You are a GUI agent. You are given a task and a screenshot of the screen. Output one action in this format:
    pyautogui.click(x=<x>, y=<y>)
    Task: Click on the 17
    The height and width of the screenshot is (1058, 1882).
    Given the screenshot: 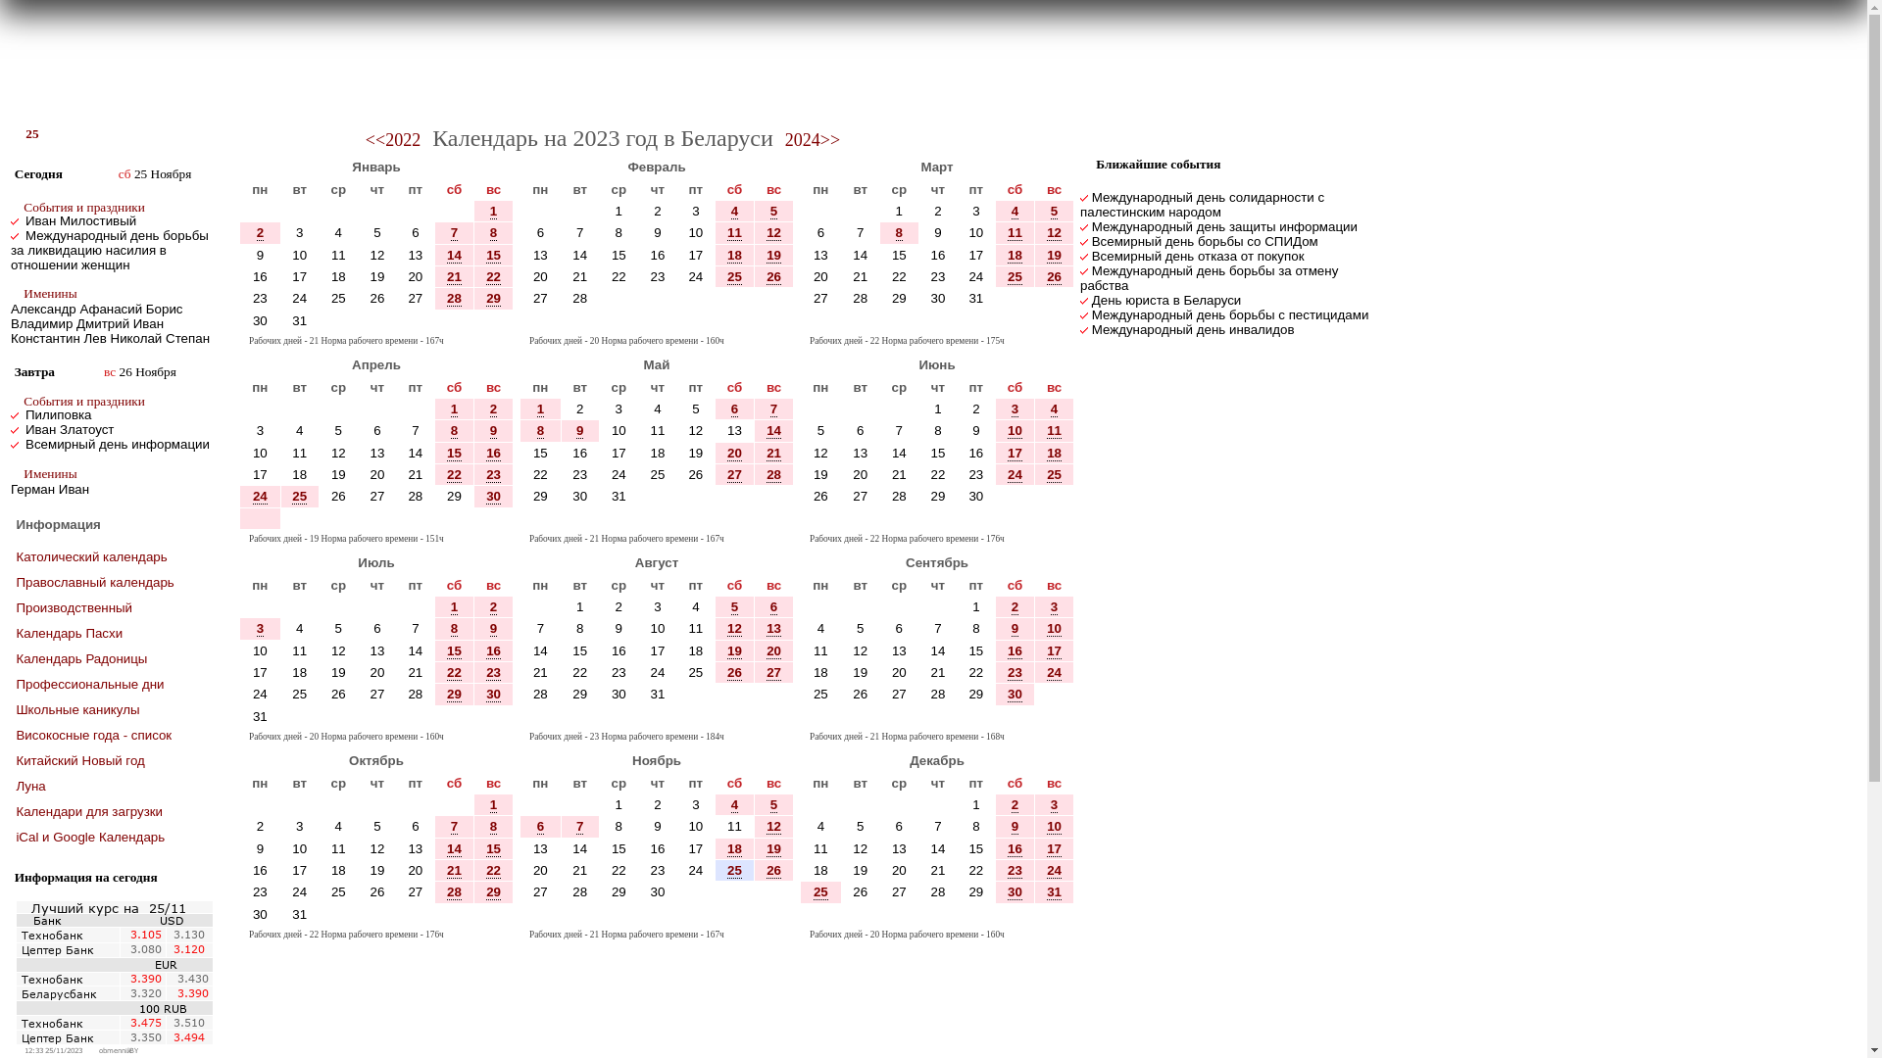 What is the action you would take?
    pyautogui.click(x=300, y=870)
    